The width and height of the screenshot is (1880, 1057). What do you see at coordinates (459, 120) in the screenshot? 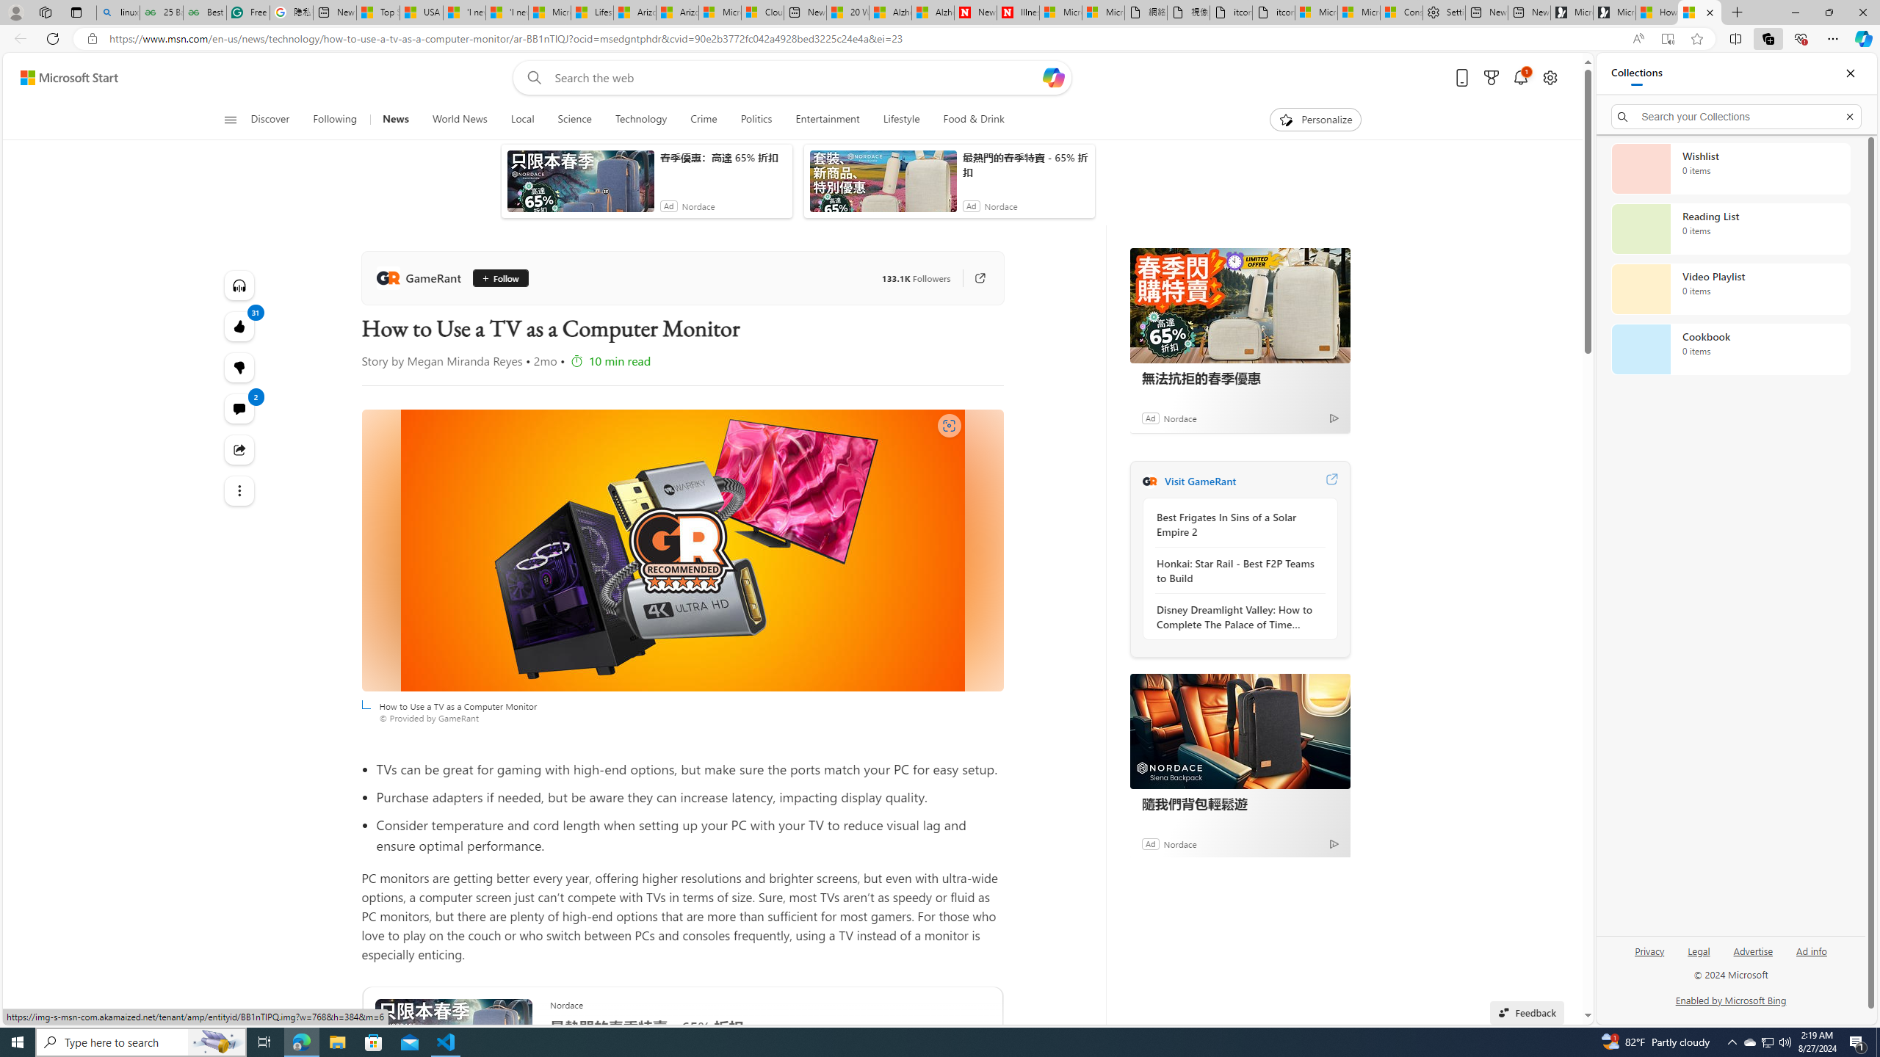
I see `World News` at bounding box center [459, 120].